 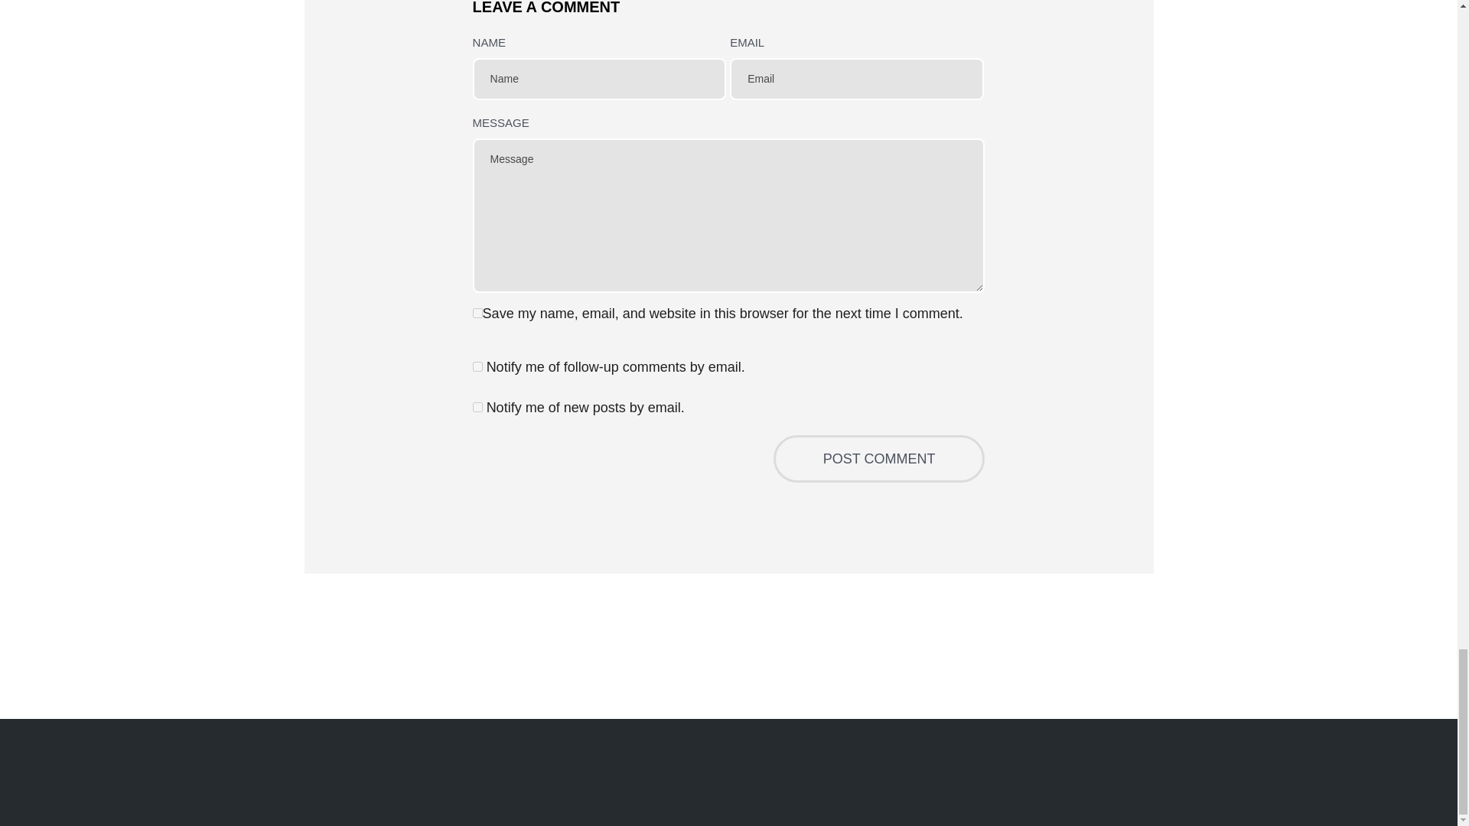 I want to click on yes, so click(x=477, y=312).